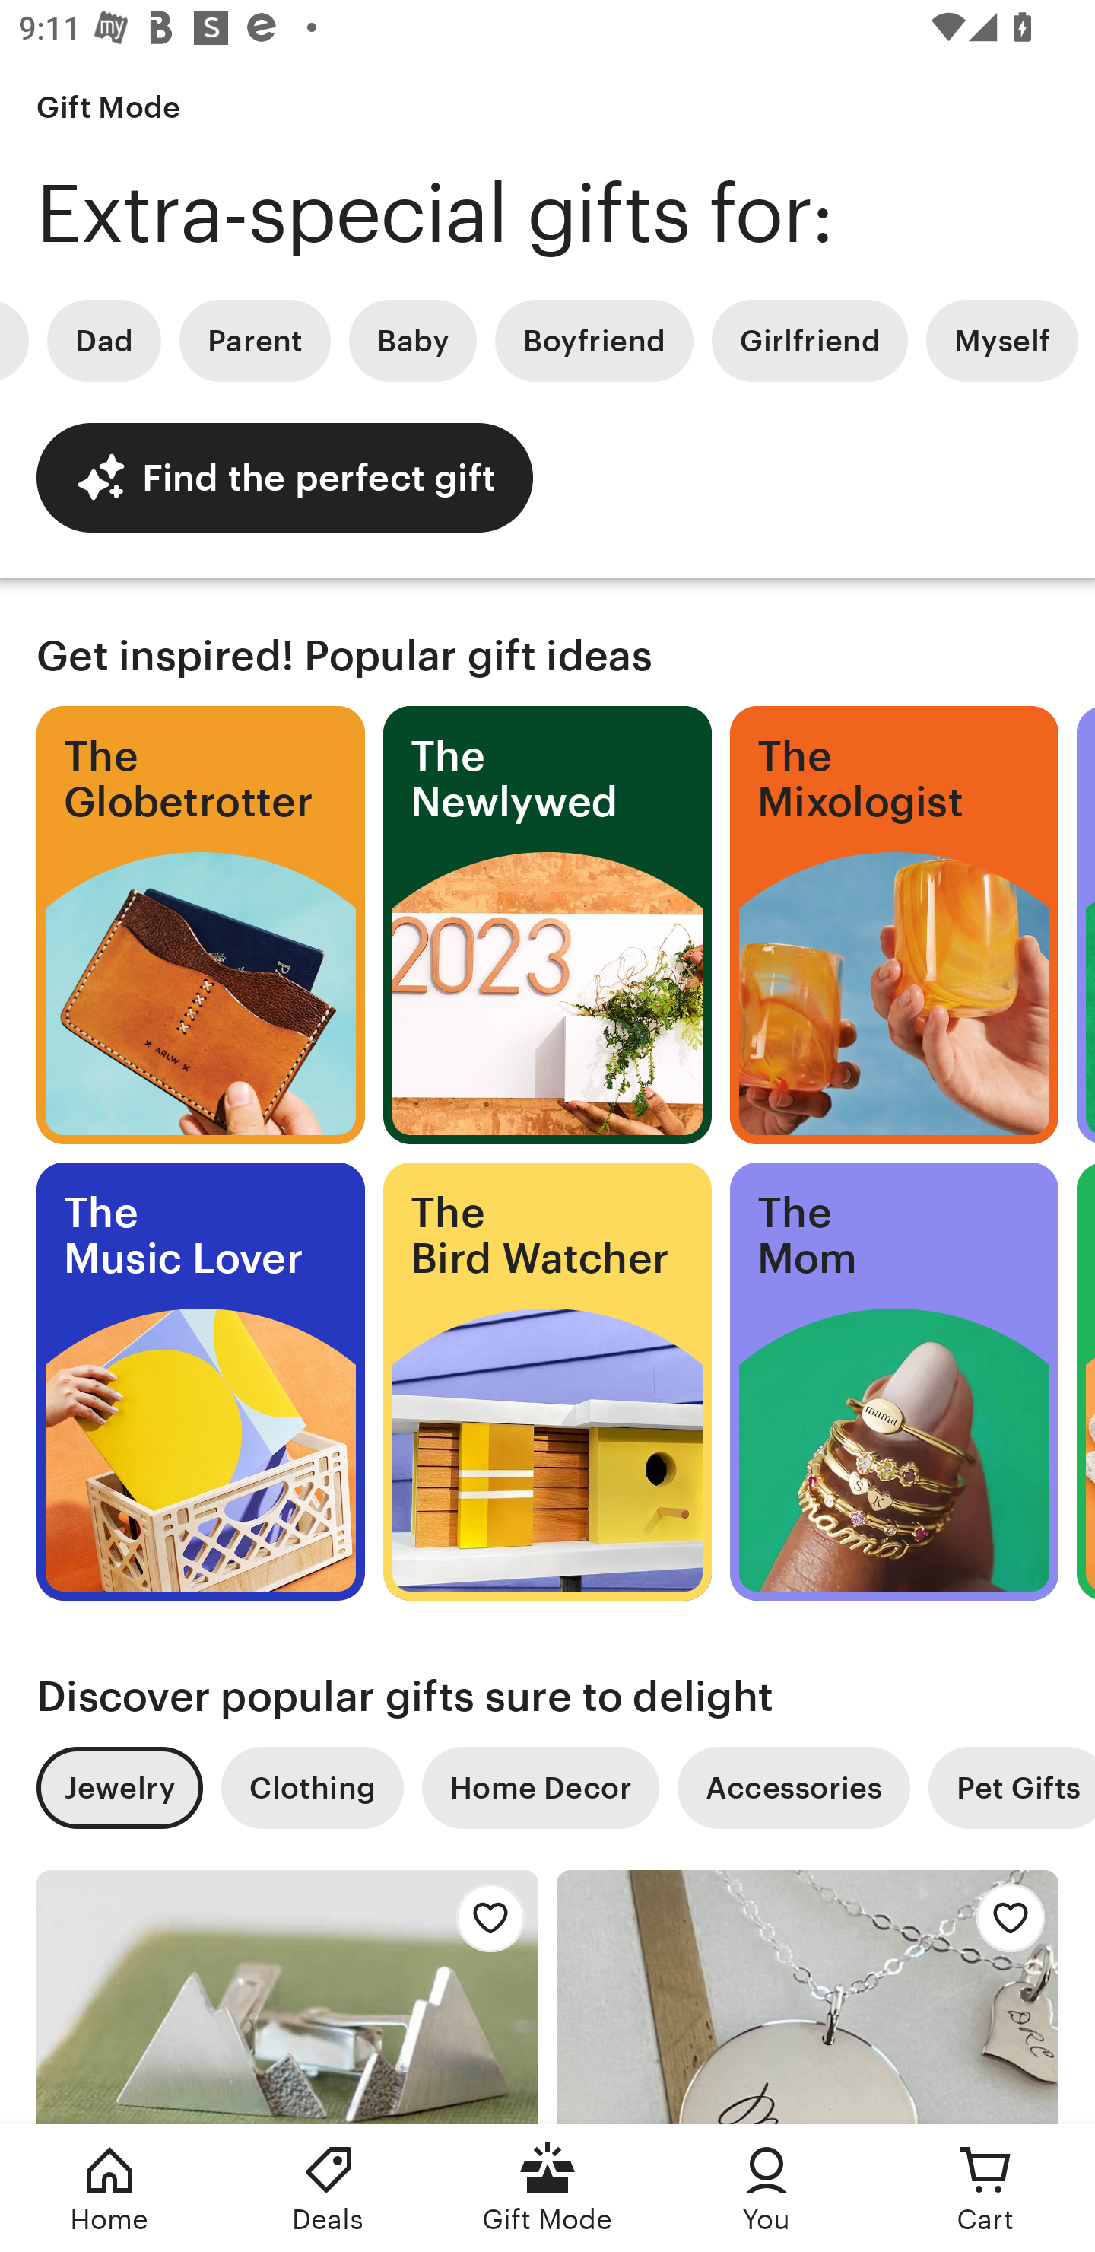 This screenshot has width=1095, height=2252. What do you see at coordinates (547, 1382) in the screenshot?
I see `The Bird Watcher` at bounding box center [547, 1382].